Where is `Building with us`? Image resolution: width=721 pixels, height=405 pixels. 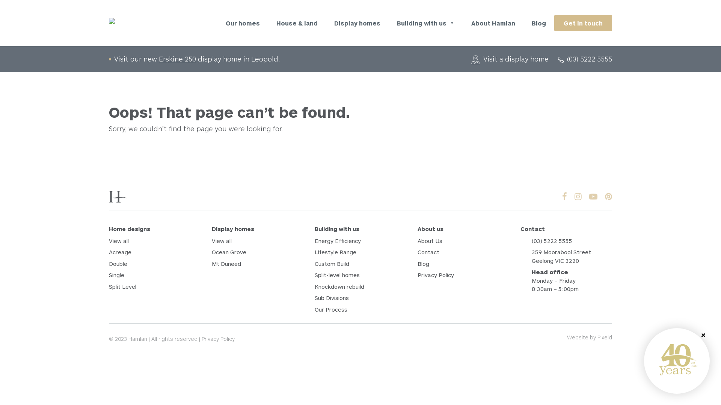 Building with us is located at coordinates (426, 23).